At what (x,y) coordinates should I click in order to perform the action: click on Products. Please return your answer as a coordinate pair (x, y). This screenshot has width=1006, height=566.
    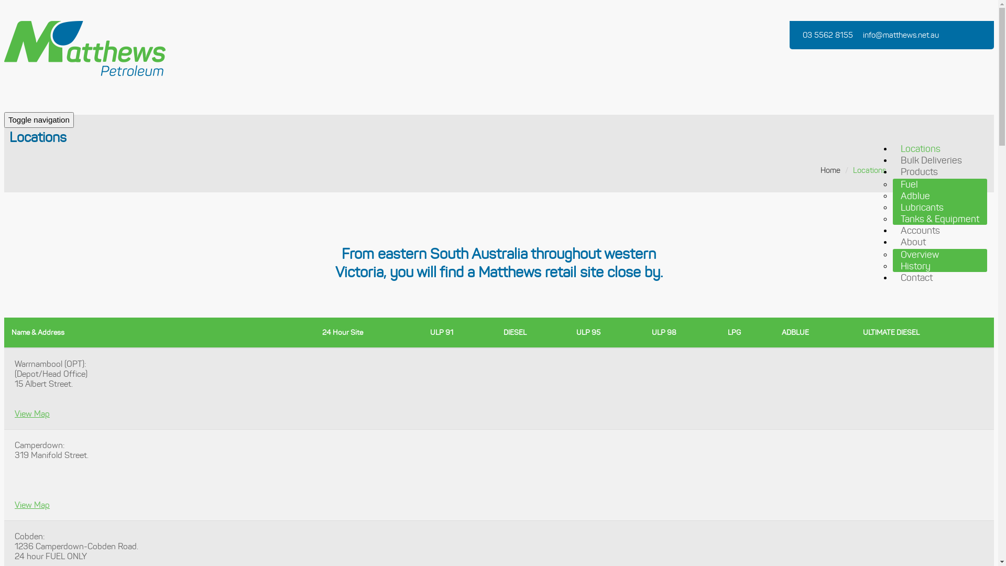
    Looking at the image, I should click on (919, 172).